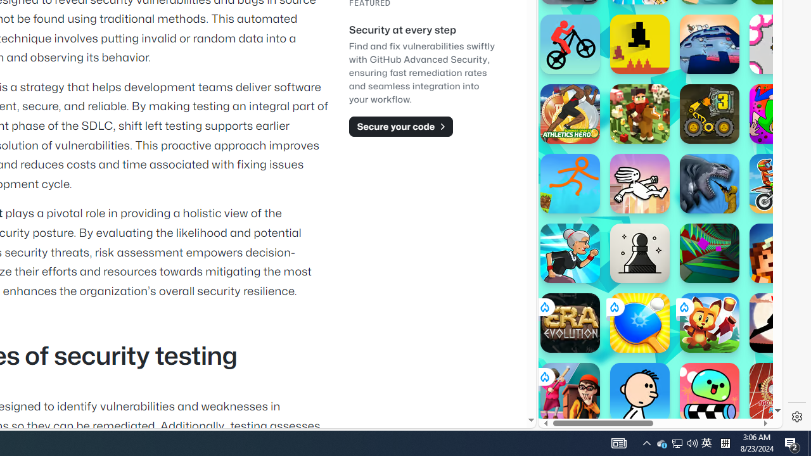  I want to click on Fox Island Builder Fox Island Builder, so click(710, 323).